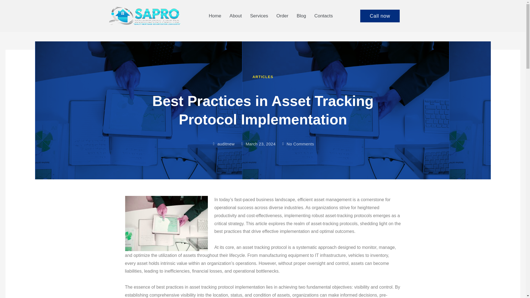 The height and width of the screenshot is (298, 530). What do you see at coordinates (380, 16) in the screenshot?
I see `Call now` at bounding box center [380, 16].